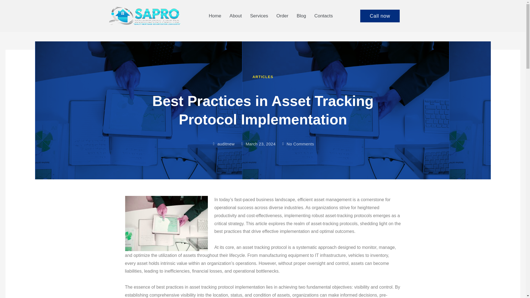 The height and width of the screenshot is (298, 530). What do you see at coordinates (380, 16) in the screenshot?
I see `Call now` at bounding box center [380, 16].